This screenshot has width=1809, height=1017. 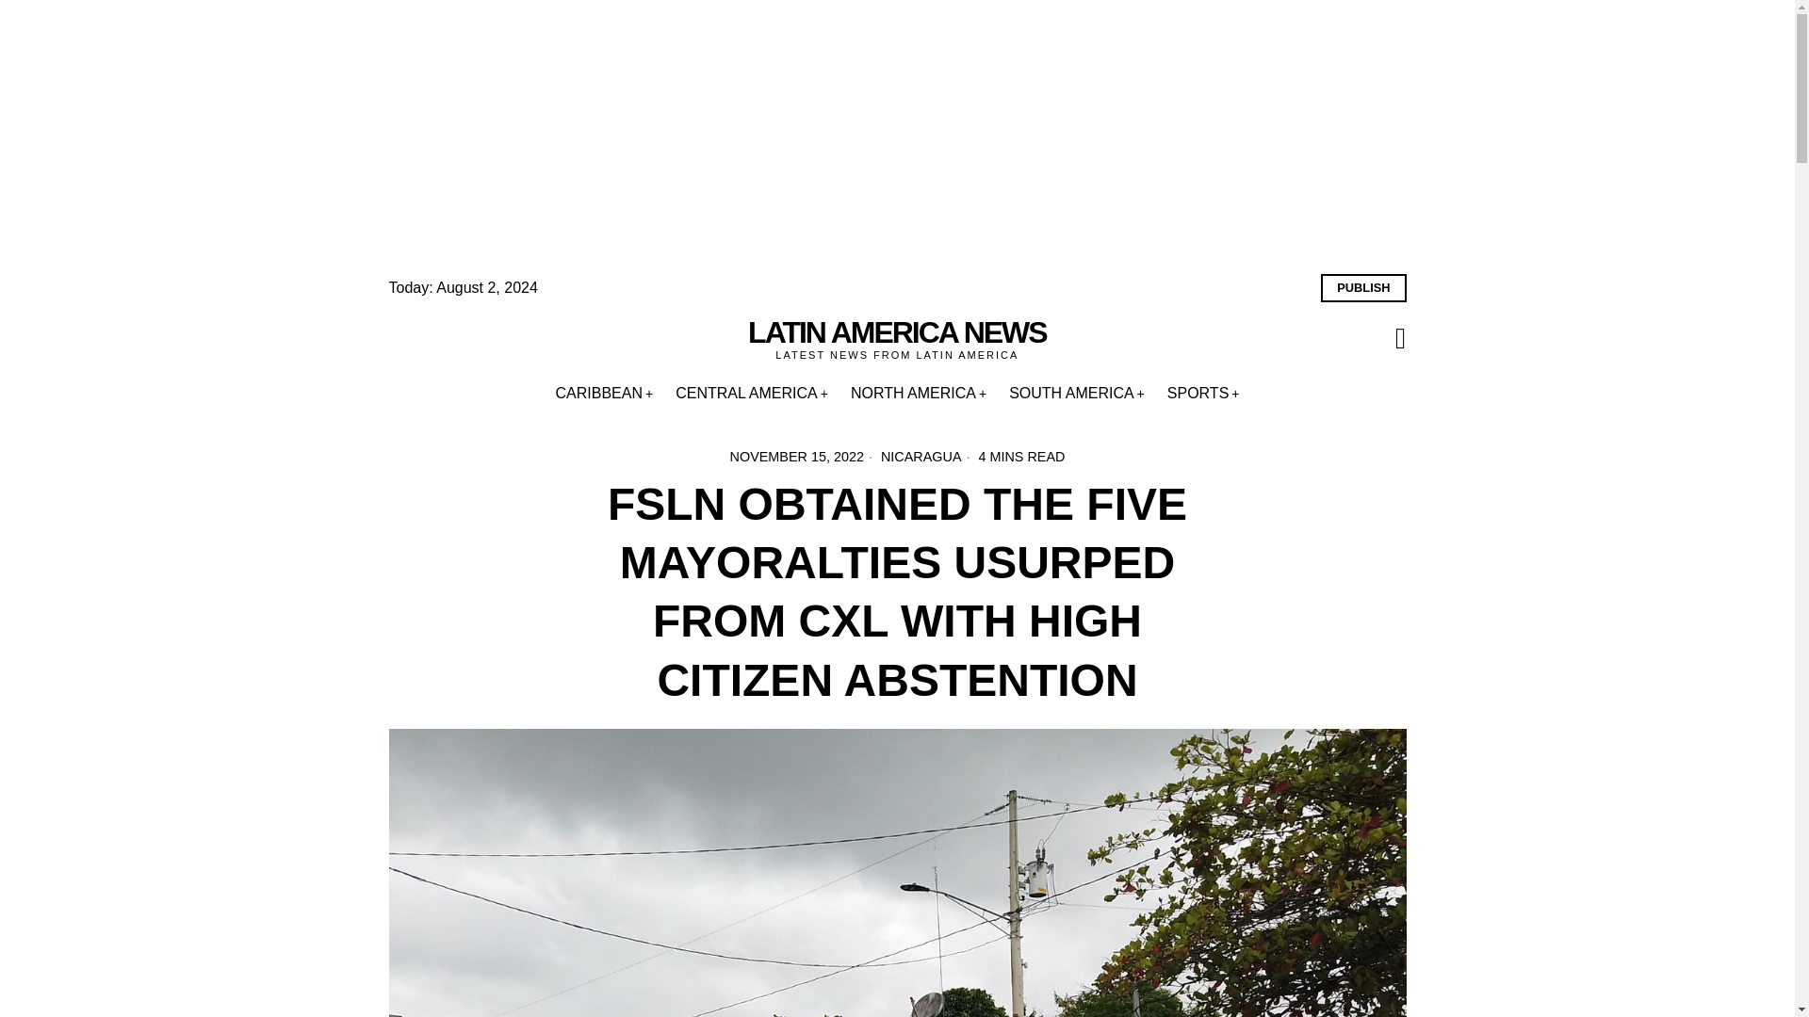 What do you see at coordinates (897, 332) in the screenshot?
I see `LATIN AMERICA NEWS` at bounding box center [897, 332].